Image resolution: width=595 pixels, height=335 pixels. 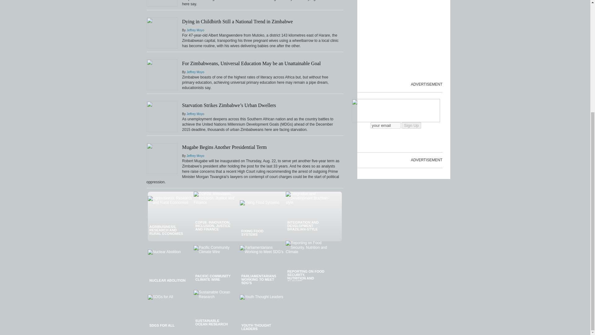 What do you see at coordinates (195, 30) in the screenshot?
I see `Posts by Jeffrey Moyo` at bounding box center [195, 30].